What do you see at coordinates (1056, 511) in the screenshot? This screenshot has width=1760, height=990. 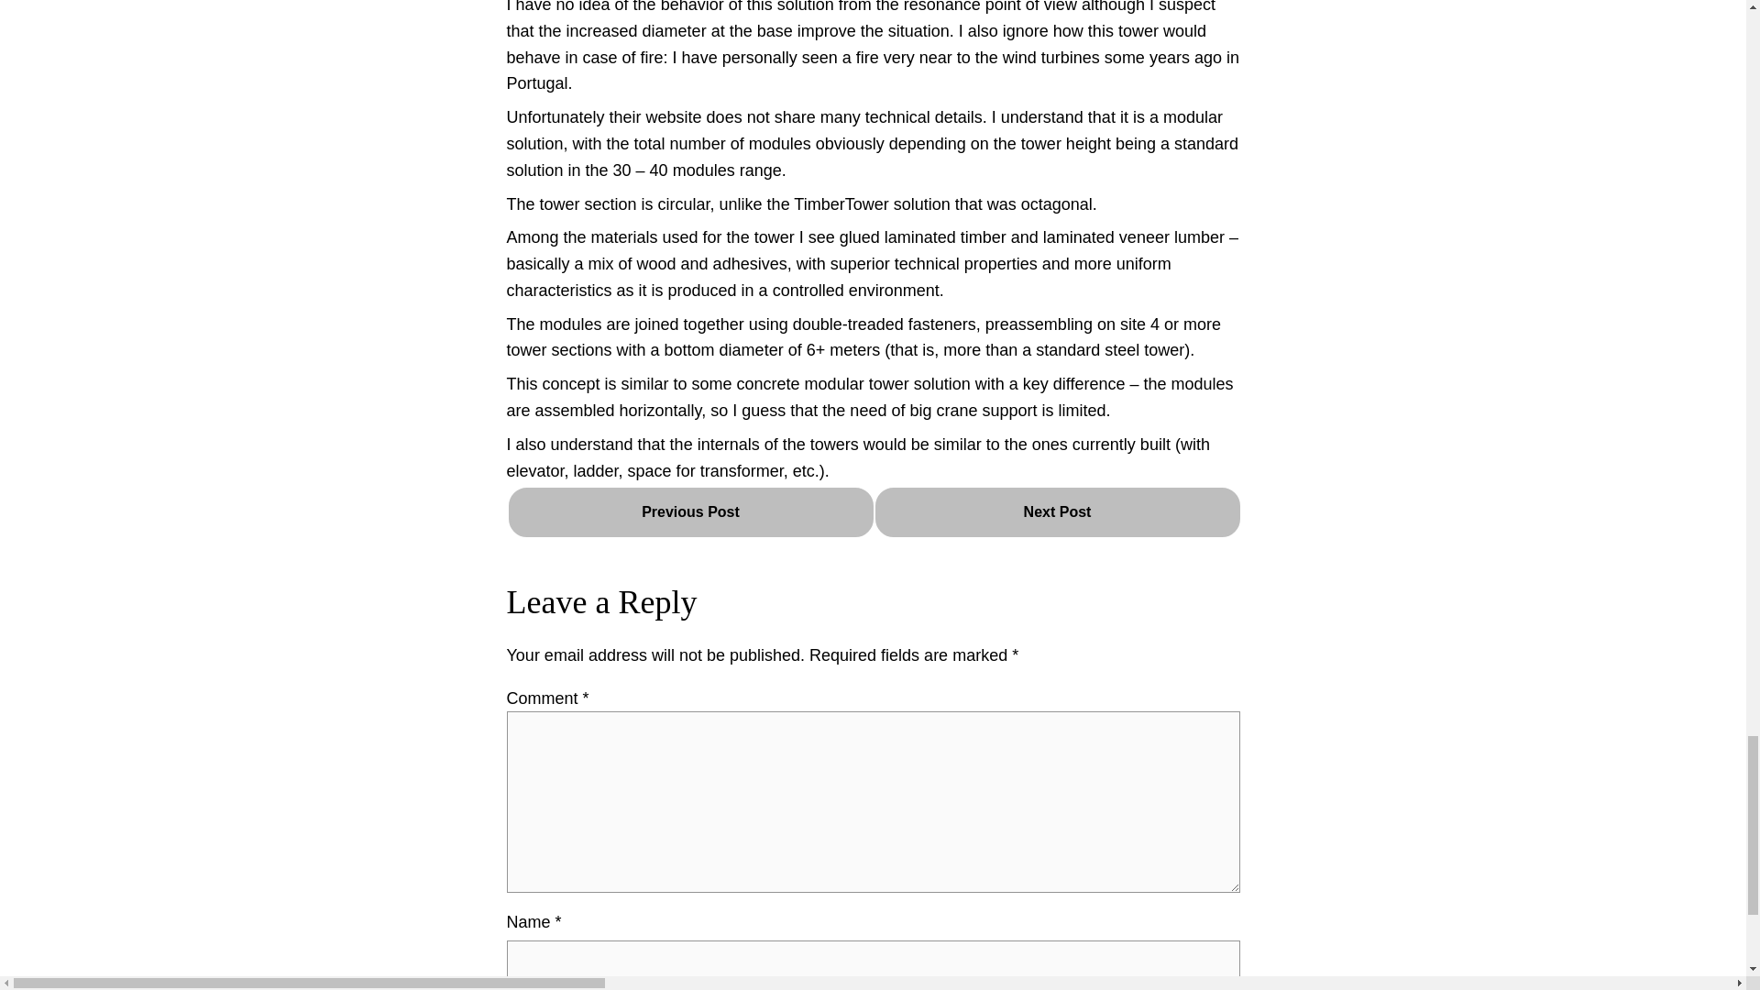 I see `Next Post` at bounding box center [1056, 511].